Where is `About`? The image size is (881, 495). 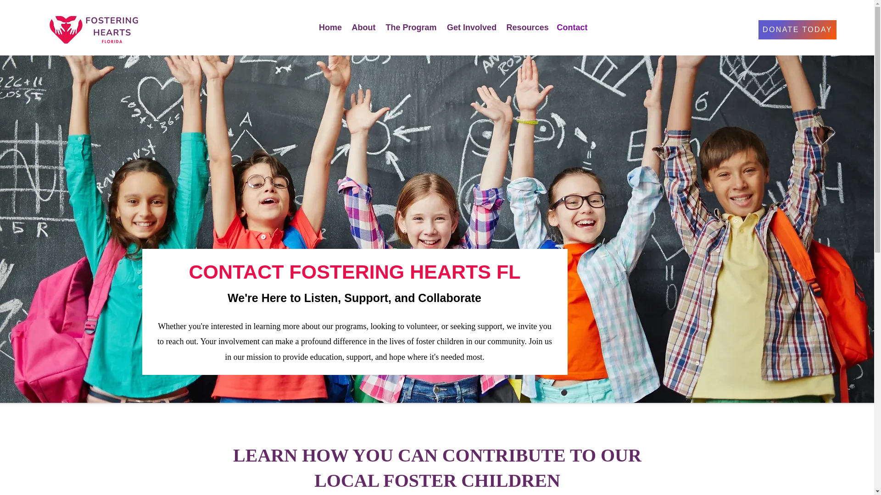
About is located at coordinates (363, 27).